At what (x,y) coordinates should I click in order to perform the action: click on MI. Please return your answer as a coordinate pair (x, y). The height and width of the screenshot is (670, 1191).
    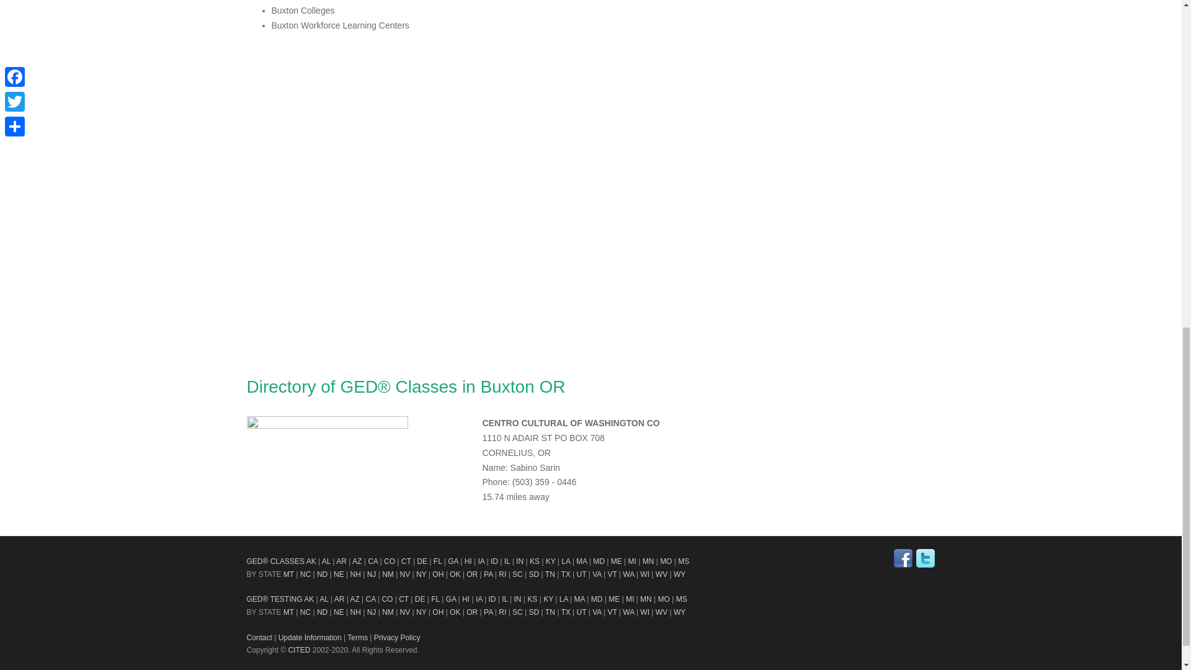
    Looking at the image, I should click on (632, 561).